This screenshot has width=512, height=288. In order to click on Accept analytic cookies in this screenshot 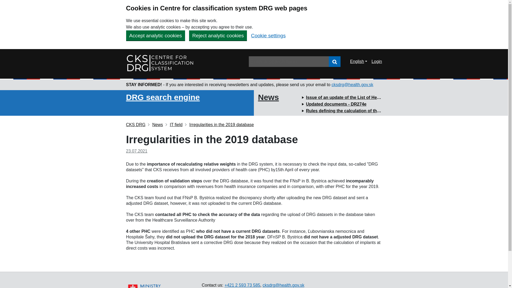, I will do `click(155, 35)`.